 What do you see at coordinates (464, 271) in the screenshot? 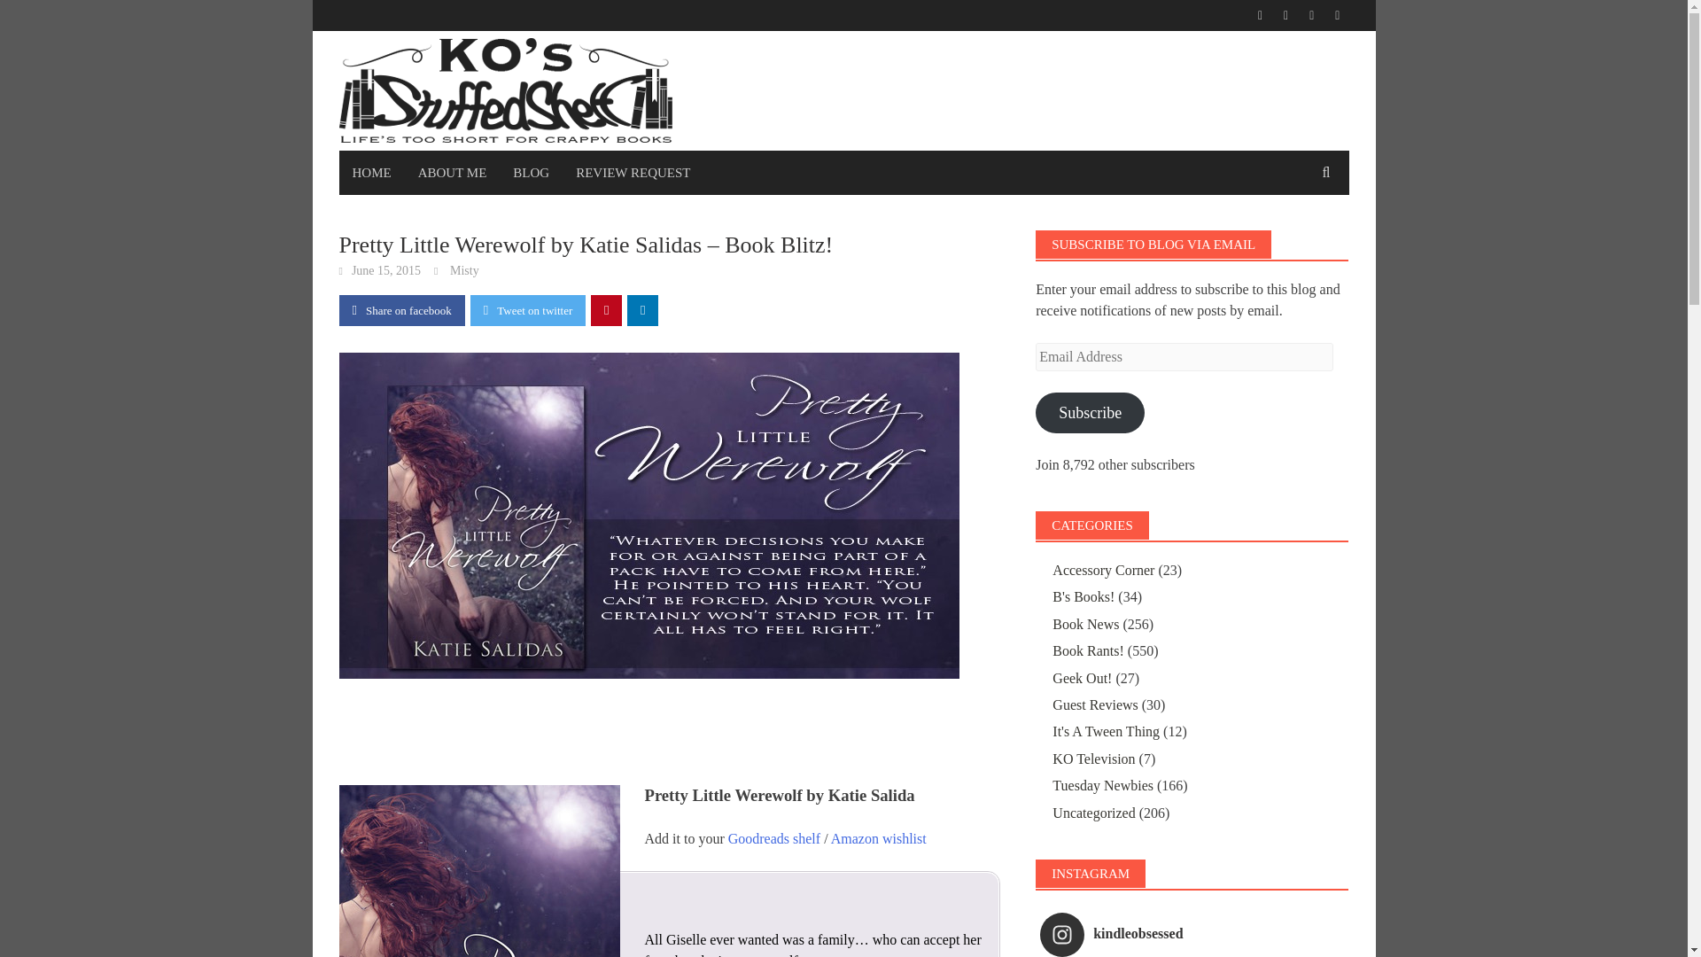
I see `Misty` at bounding box center [464, 271].